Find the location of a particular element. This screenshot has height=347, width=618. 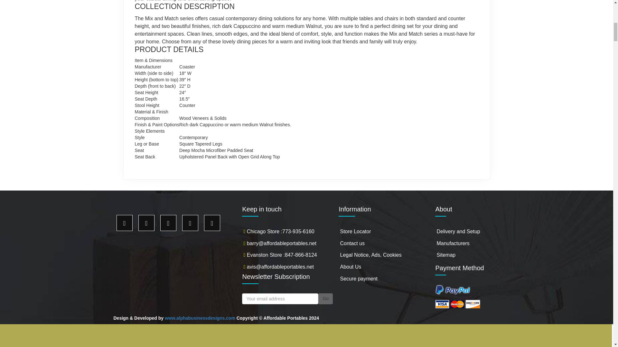

Facebook is located at coordinates (125, 223).